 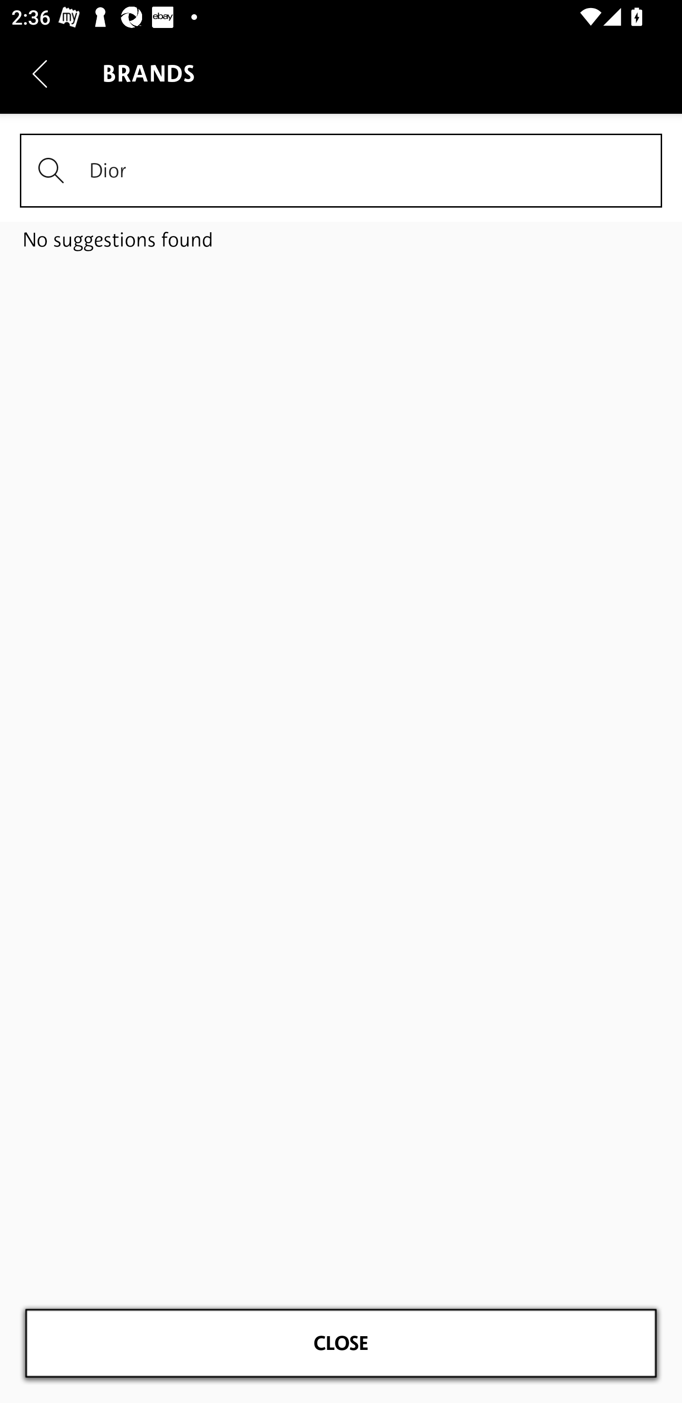 I want to click on Navigate up, so click(x=40, y=73).